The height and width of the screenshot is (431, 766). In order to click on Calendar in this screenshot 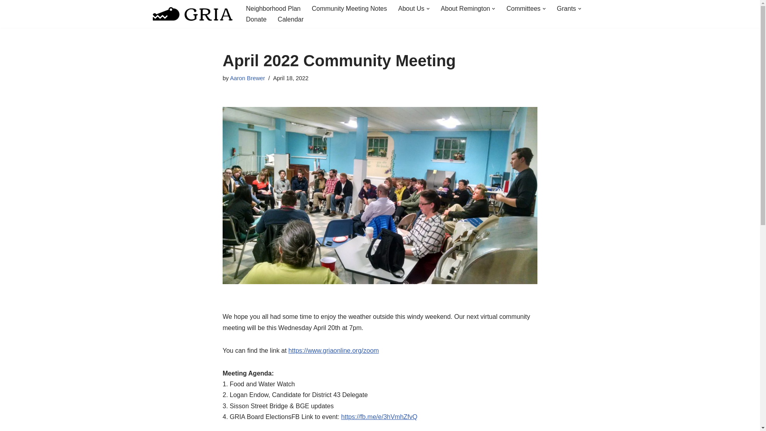, I will do `click(290, 19)`.